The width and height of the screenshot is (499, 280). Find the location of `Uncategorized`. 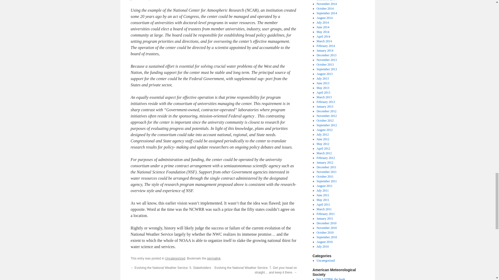

Uncategorized is located at coordinates (175, 258).